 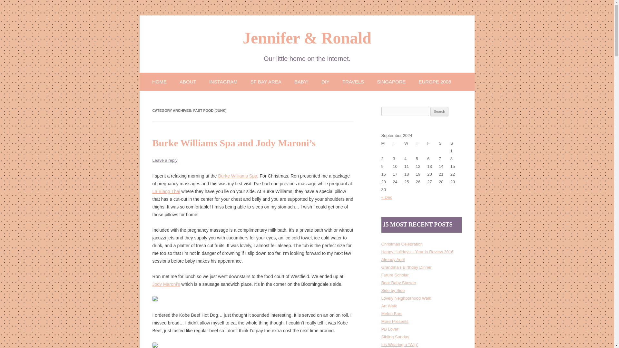 What do you see at coordinates (188, 81) in the screenshot?
I see `ABOUT` at bounding box center [188, 81].